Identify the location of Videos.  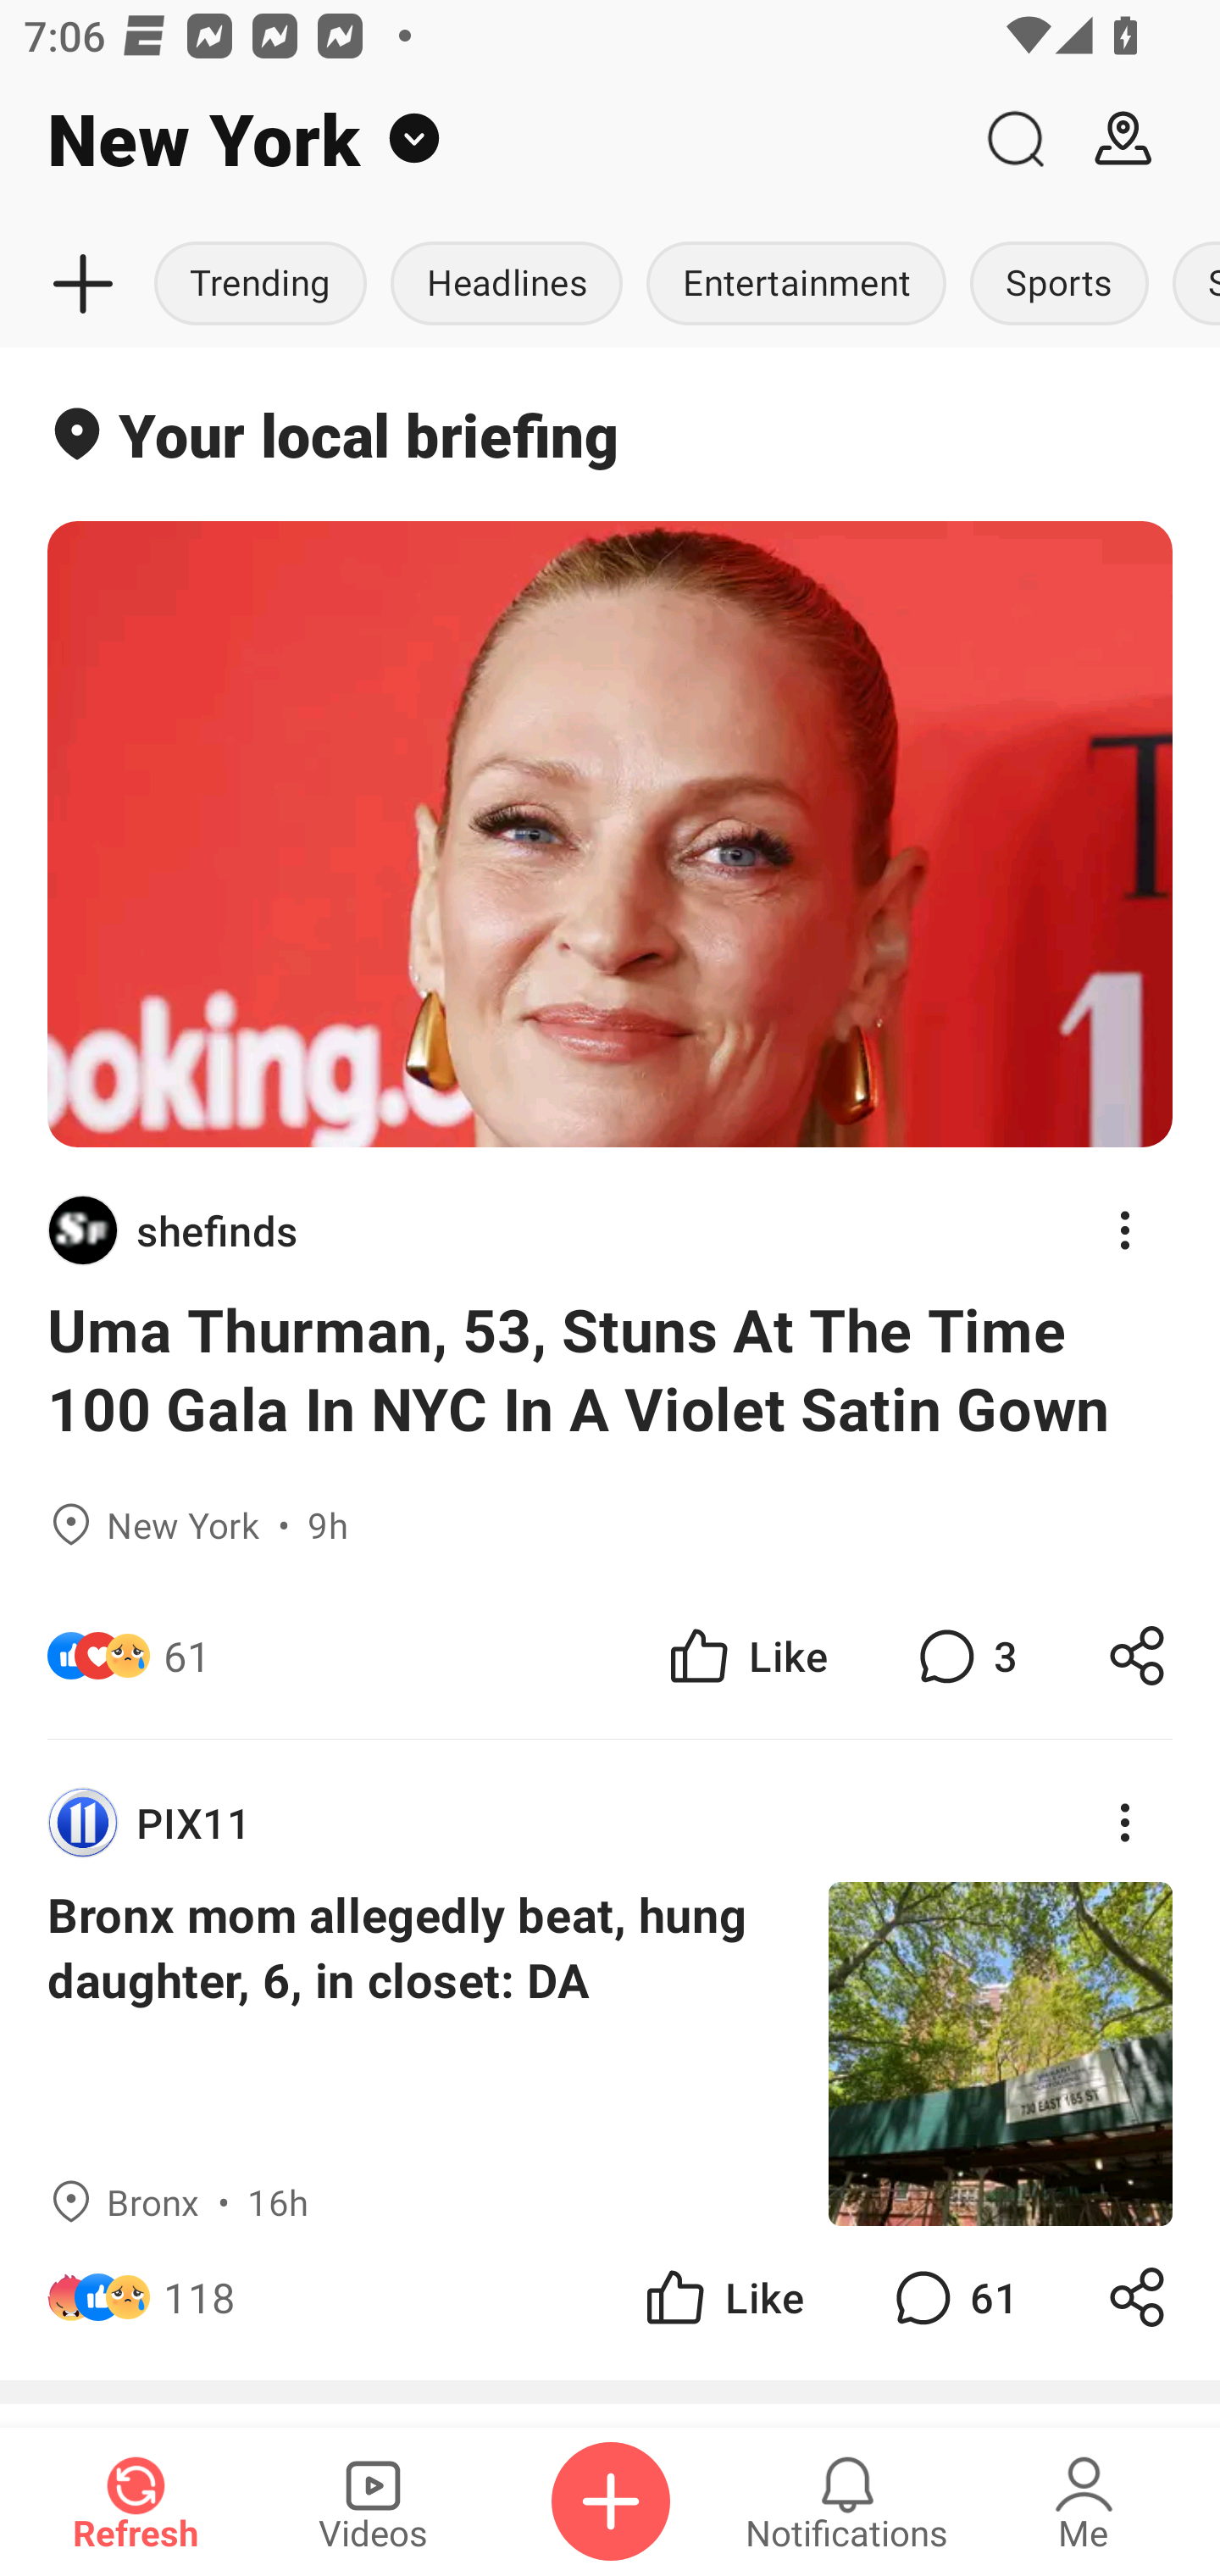
(373, 2501).